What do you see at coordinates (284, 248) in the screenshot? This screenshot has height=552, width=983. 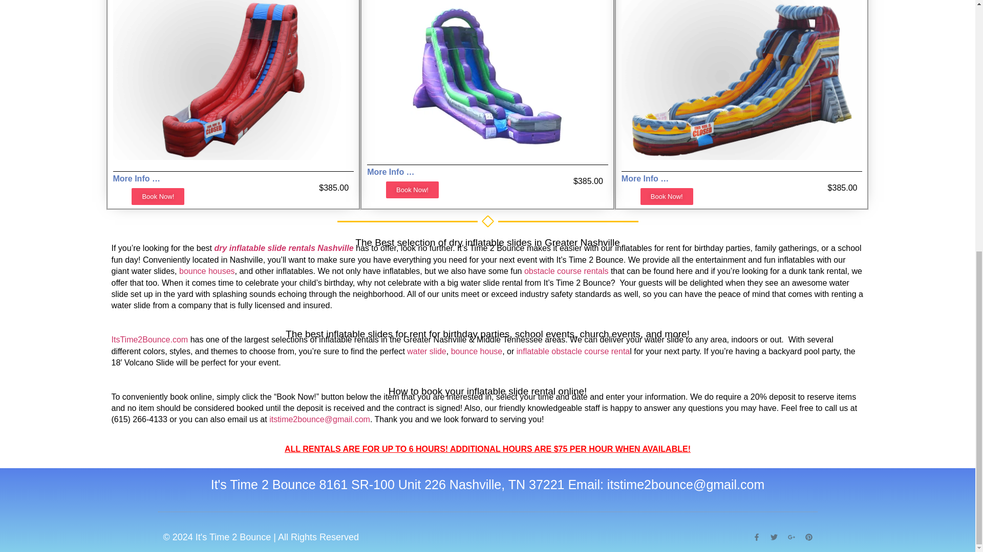 I see `dry inflatable slide rentals Nashville` at bounding box center [284, 248].